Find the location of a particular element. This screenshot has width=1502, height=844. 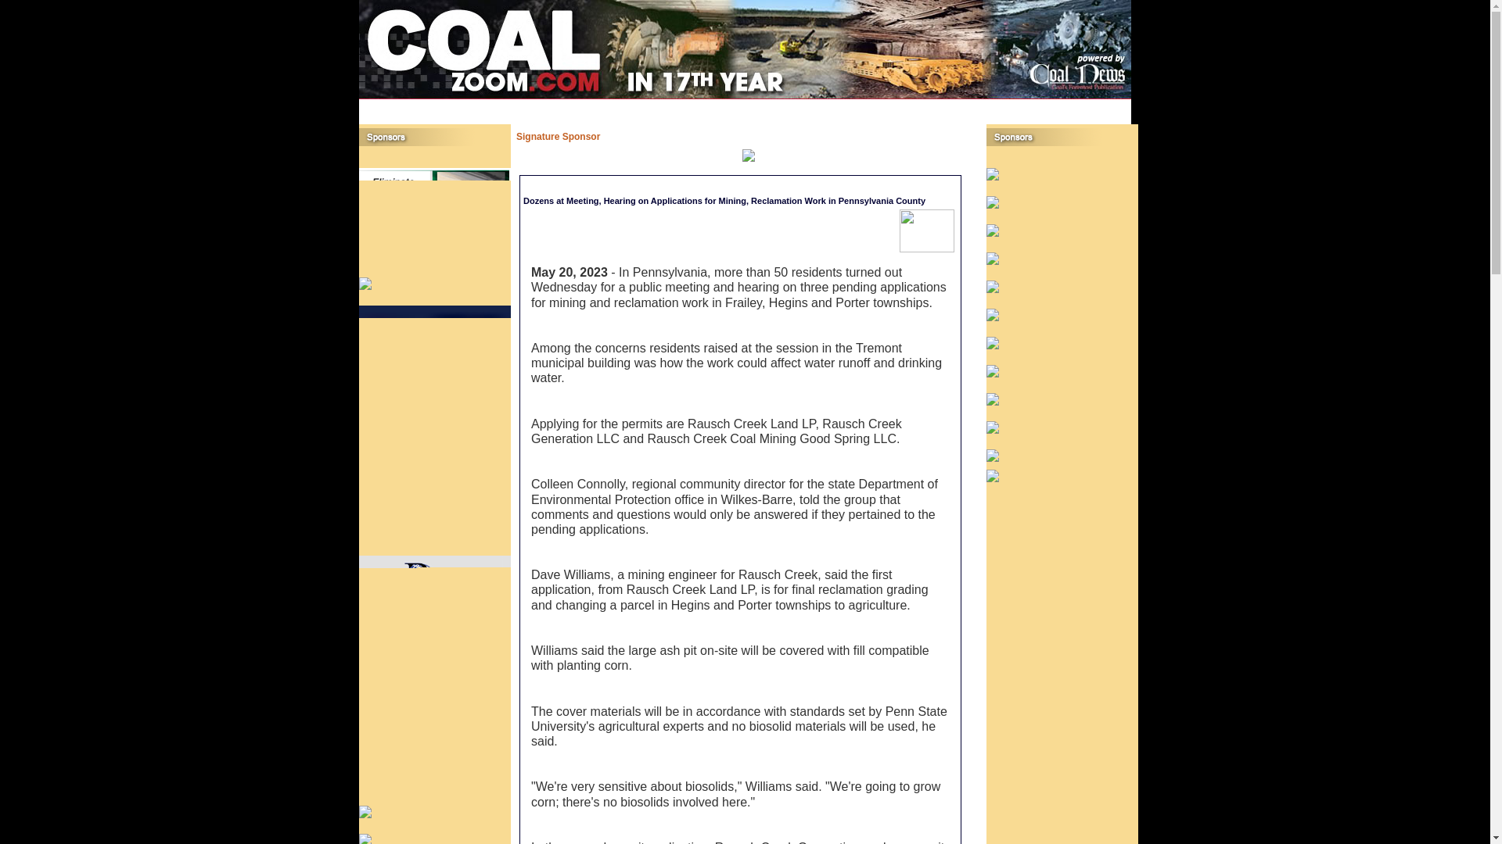

Ad Rates is located at coordinates (743, 105).